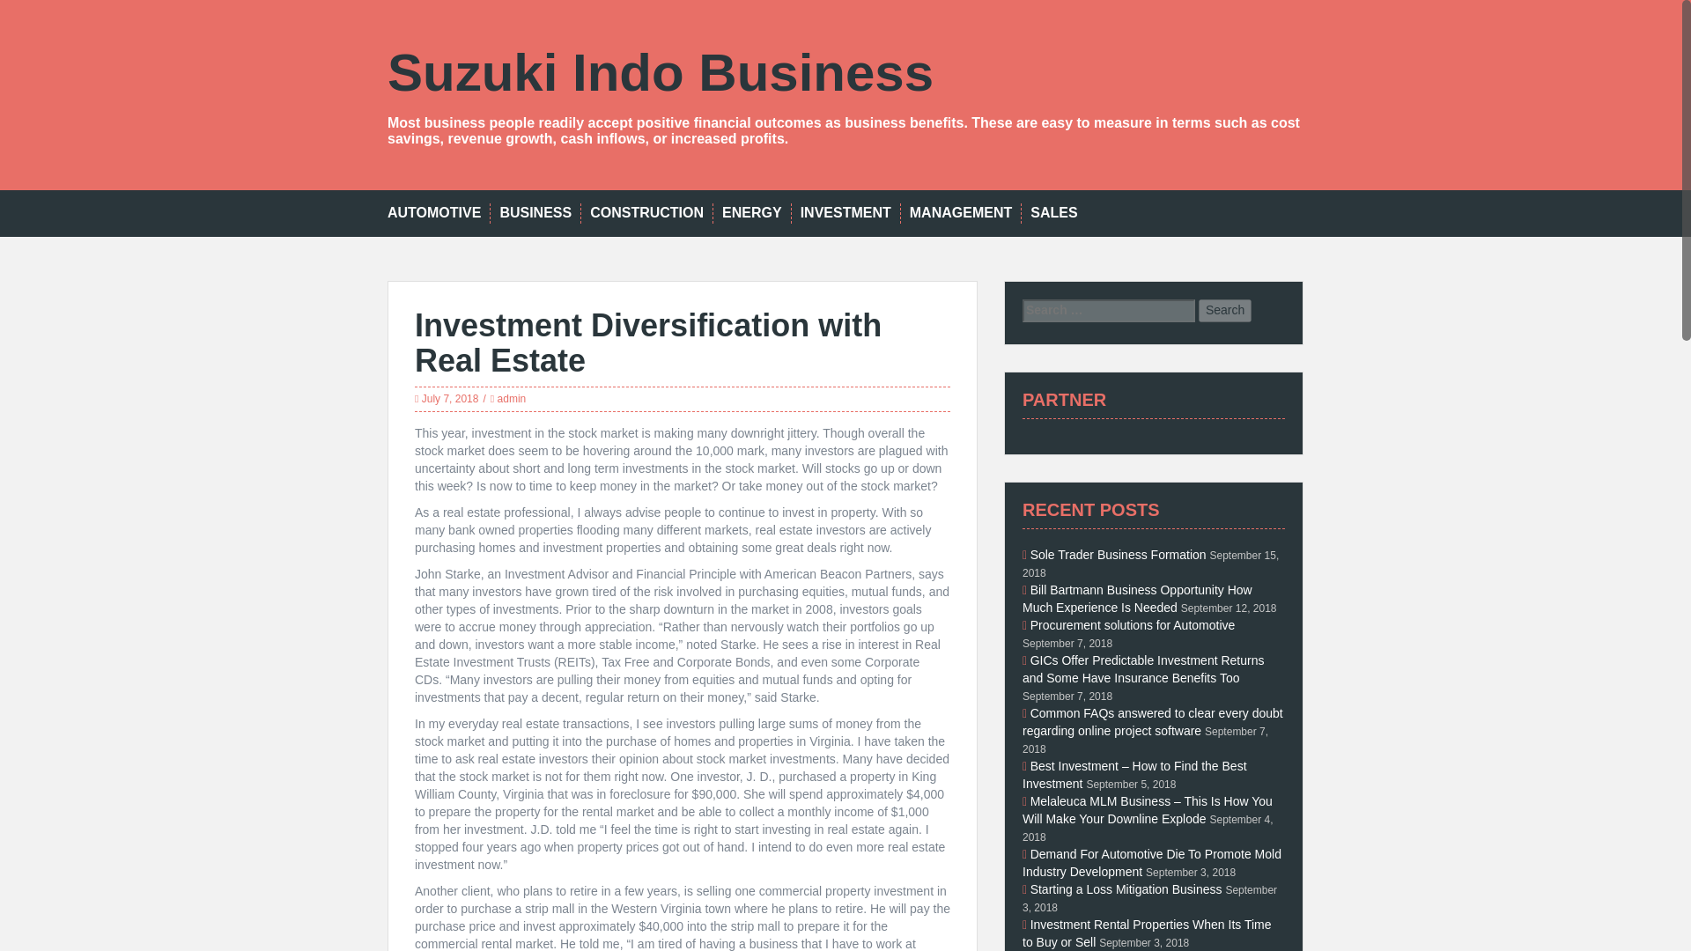  Describe the element at coordinates (1133, 625) in the screenshot. I see `Procurement solutions for Automotive` at that location.